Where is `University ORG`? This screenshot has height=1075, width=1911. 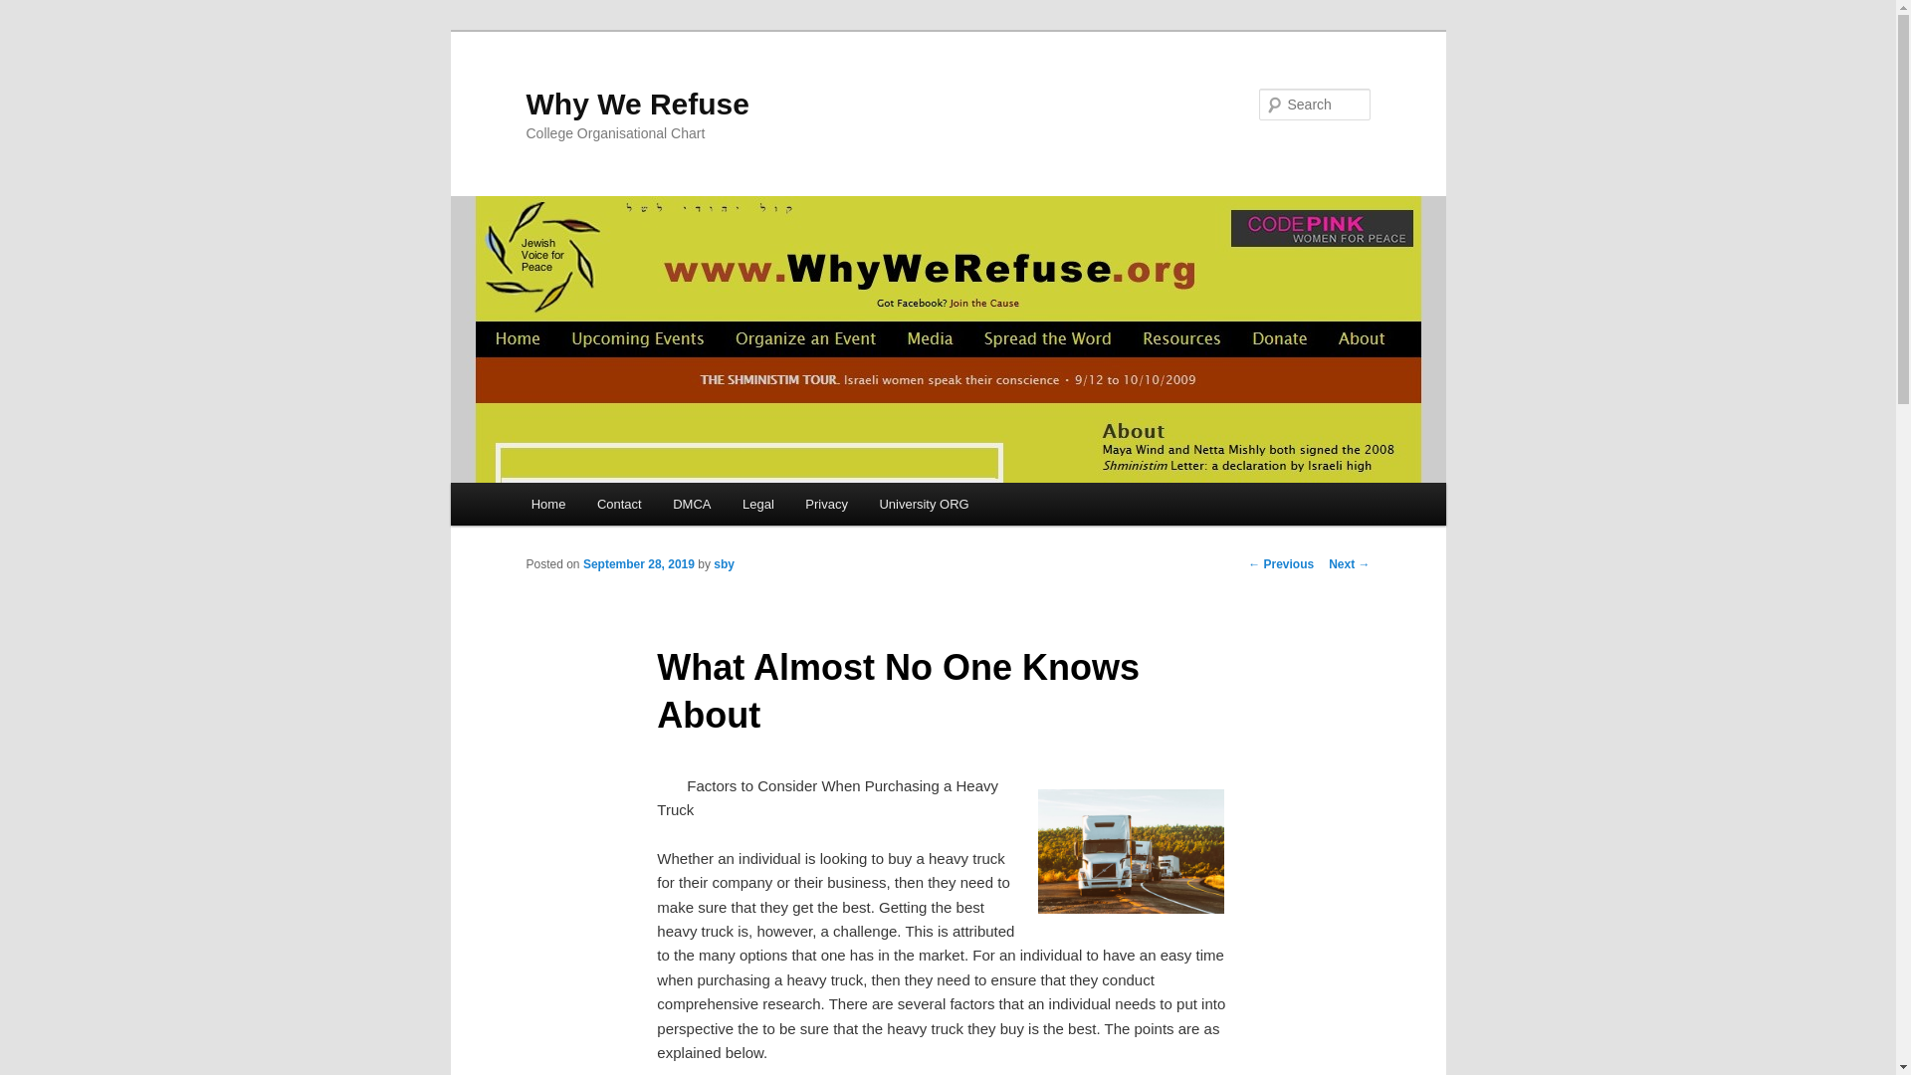 University ORG is located at coordinates (924, 504).